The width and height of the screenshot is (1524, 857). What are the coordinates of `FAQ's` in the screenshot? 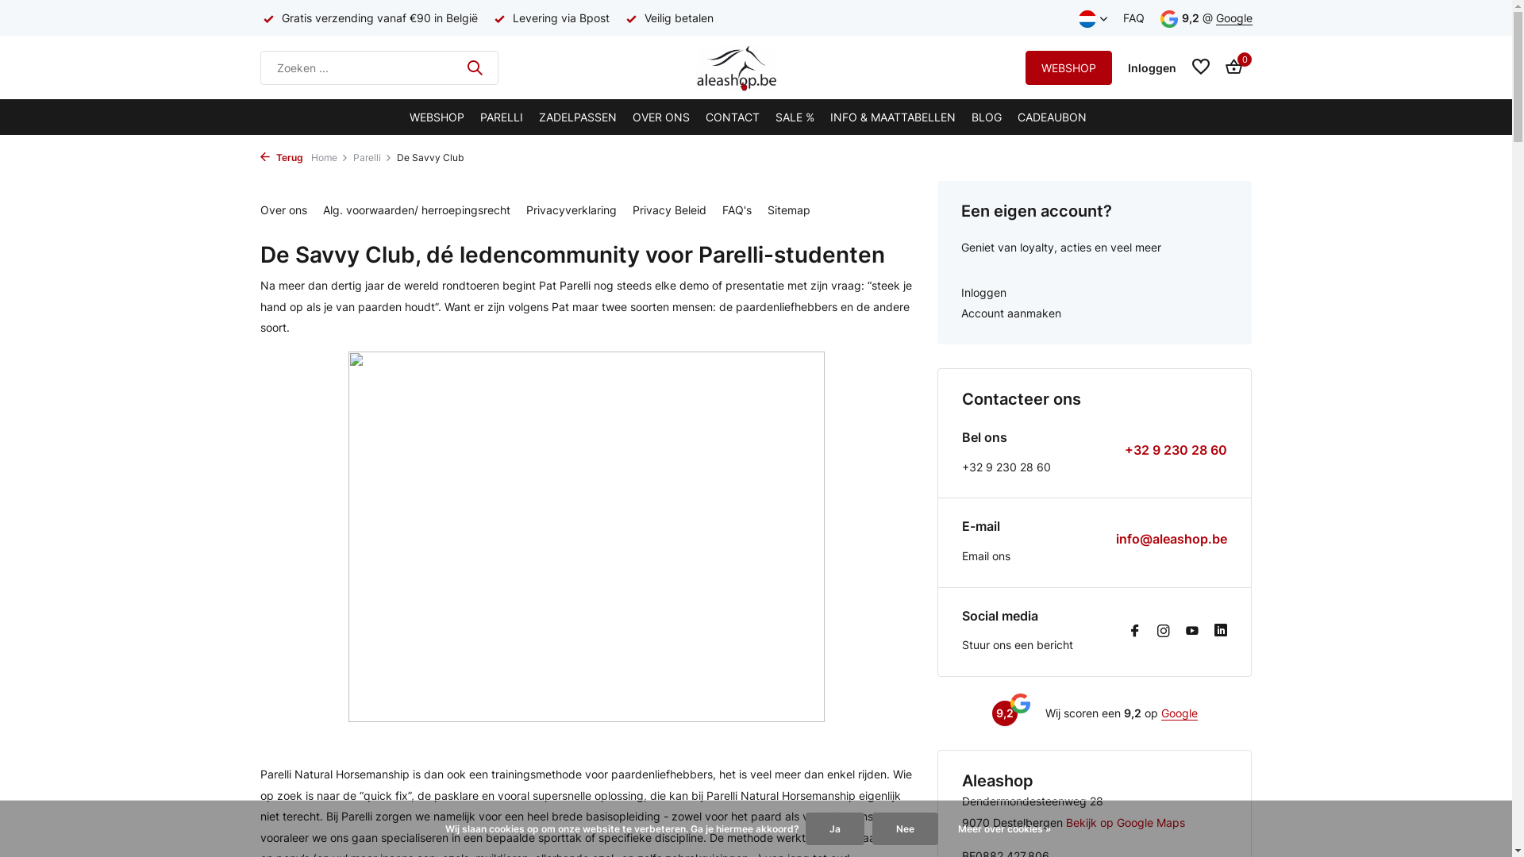 It's located at (737, 209).